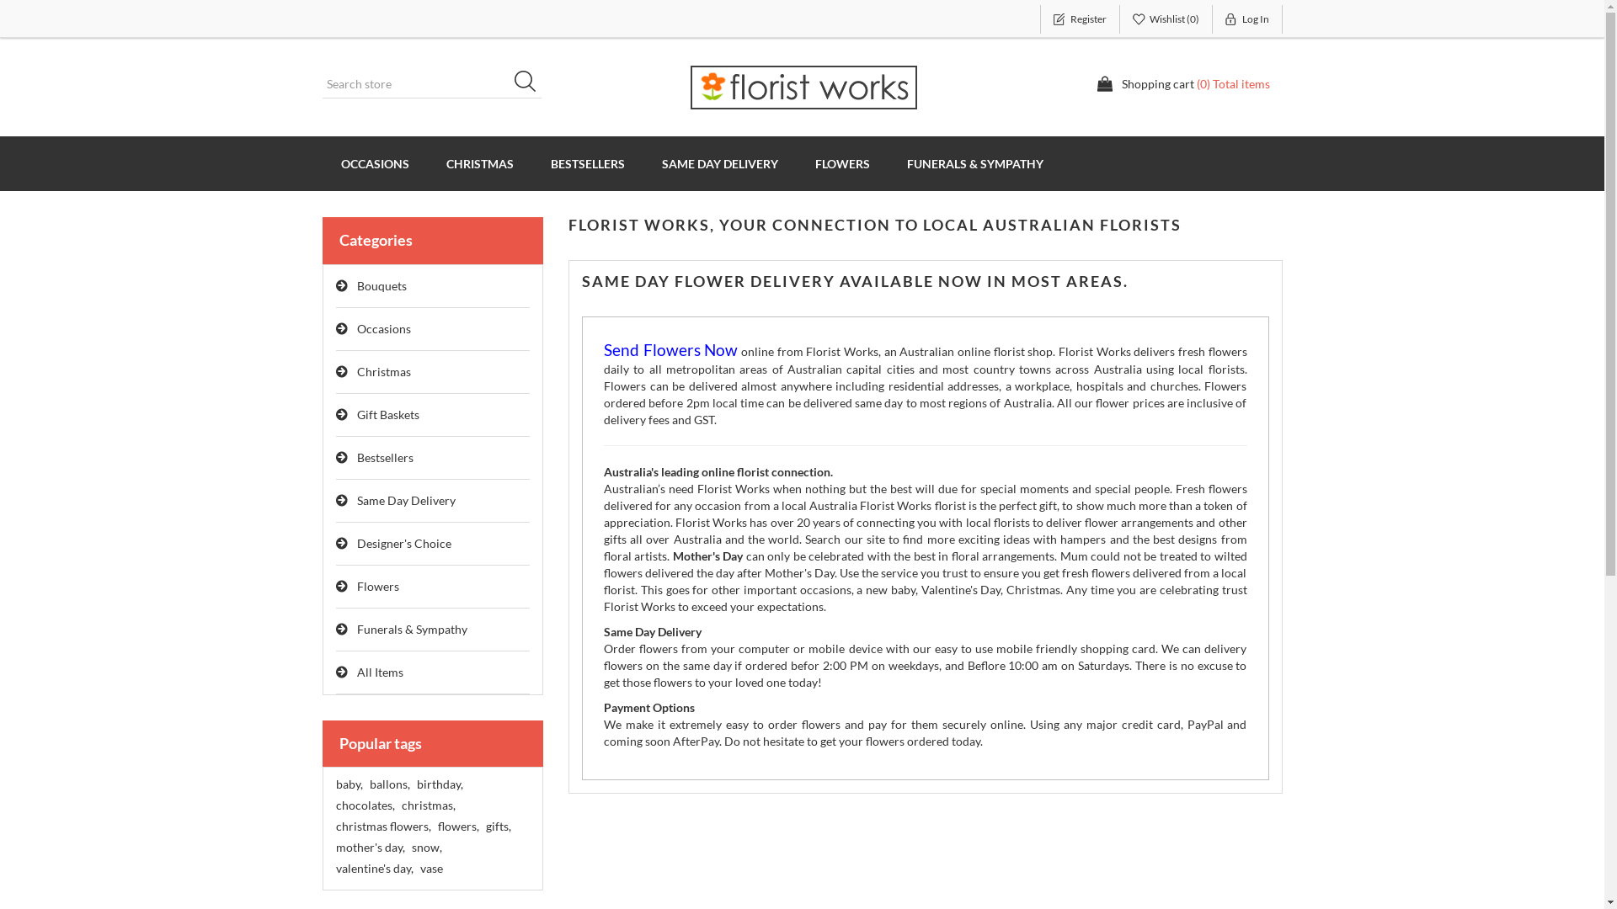 Image resolution: width=1617 pixels, height=909 pixels. Describe the element at coordinates (428, 805) in the screenshot. I see `christmas,` at that location.